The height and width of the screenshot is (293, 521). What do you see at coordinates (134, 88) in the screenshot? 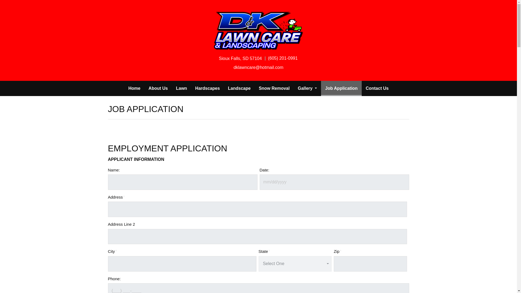
I see `Home` at bounding box center [134, 88].